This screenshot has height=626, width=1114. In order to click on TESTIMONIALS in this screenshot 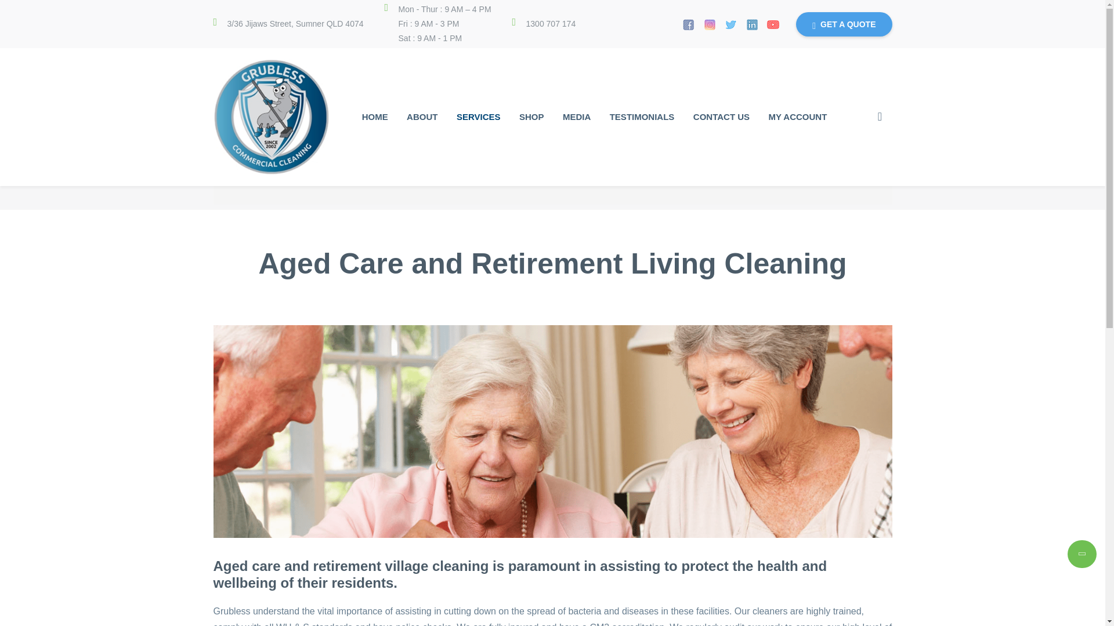, I will do `click(642, 117)`.